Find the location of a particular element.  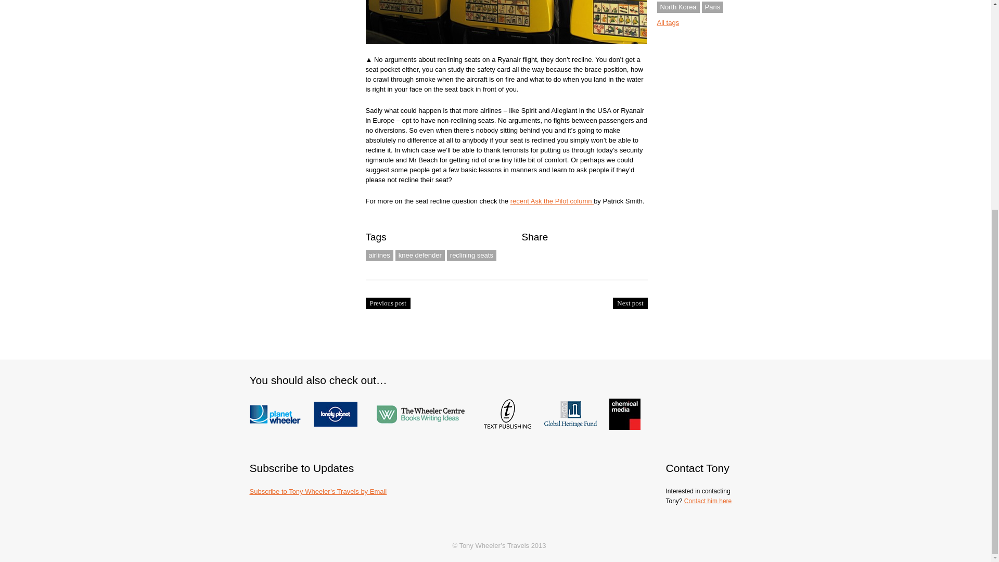

Global Heritage Fund is located at coordinates (575, 403).